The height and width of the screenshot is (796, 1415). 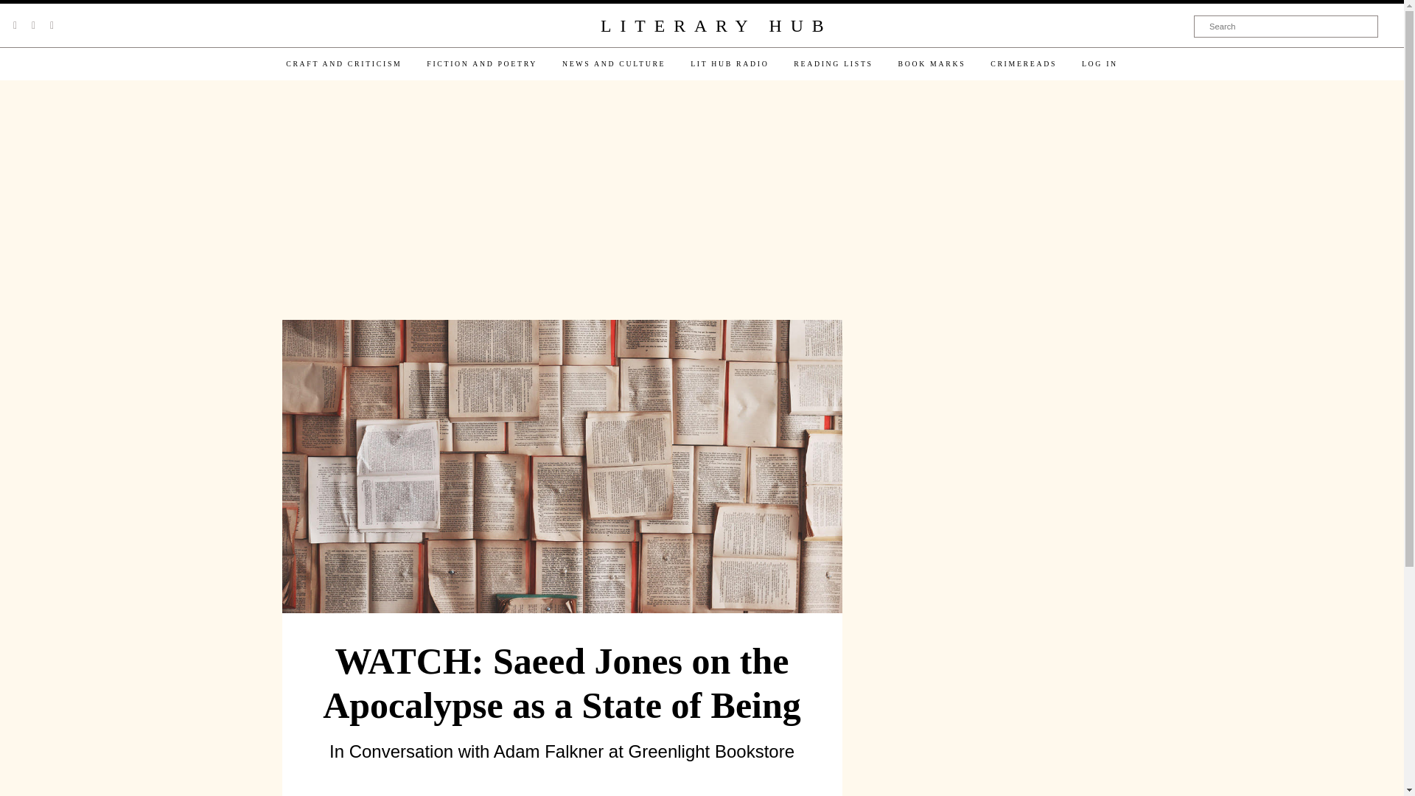 I want to click on LITERARY HUB, so click(x=716, y=27).